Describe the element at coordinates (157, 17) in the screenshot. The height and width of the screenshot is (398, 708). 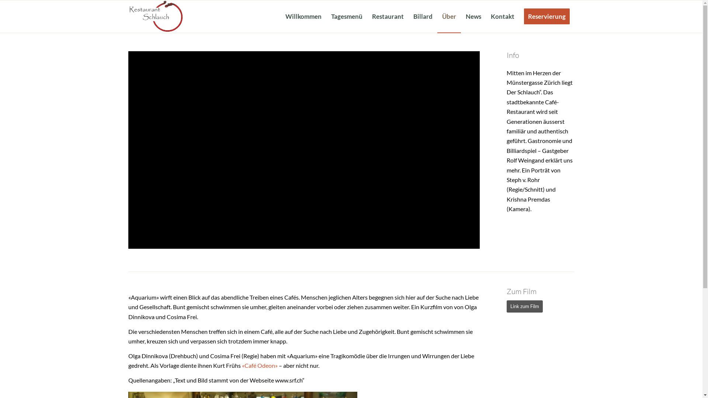
I see `002` at that location.